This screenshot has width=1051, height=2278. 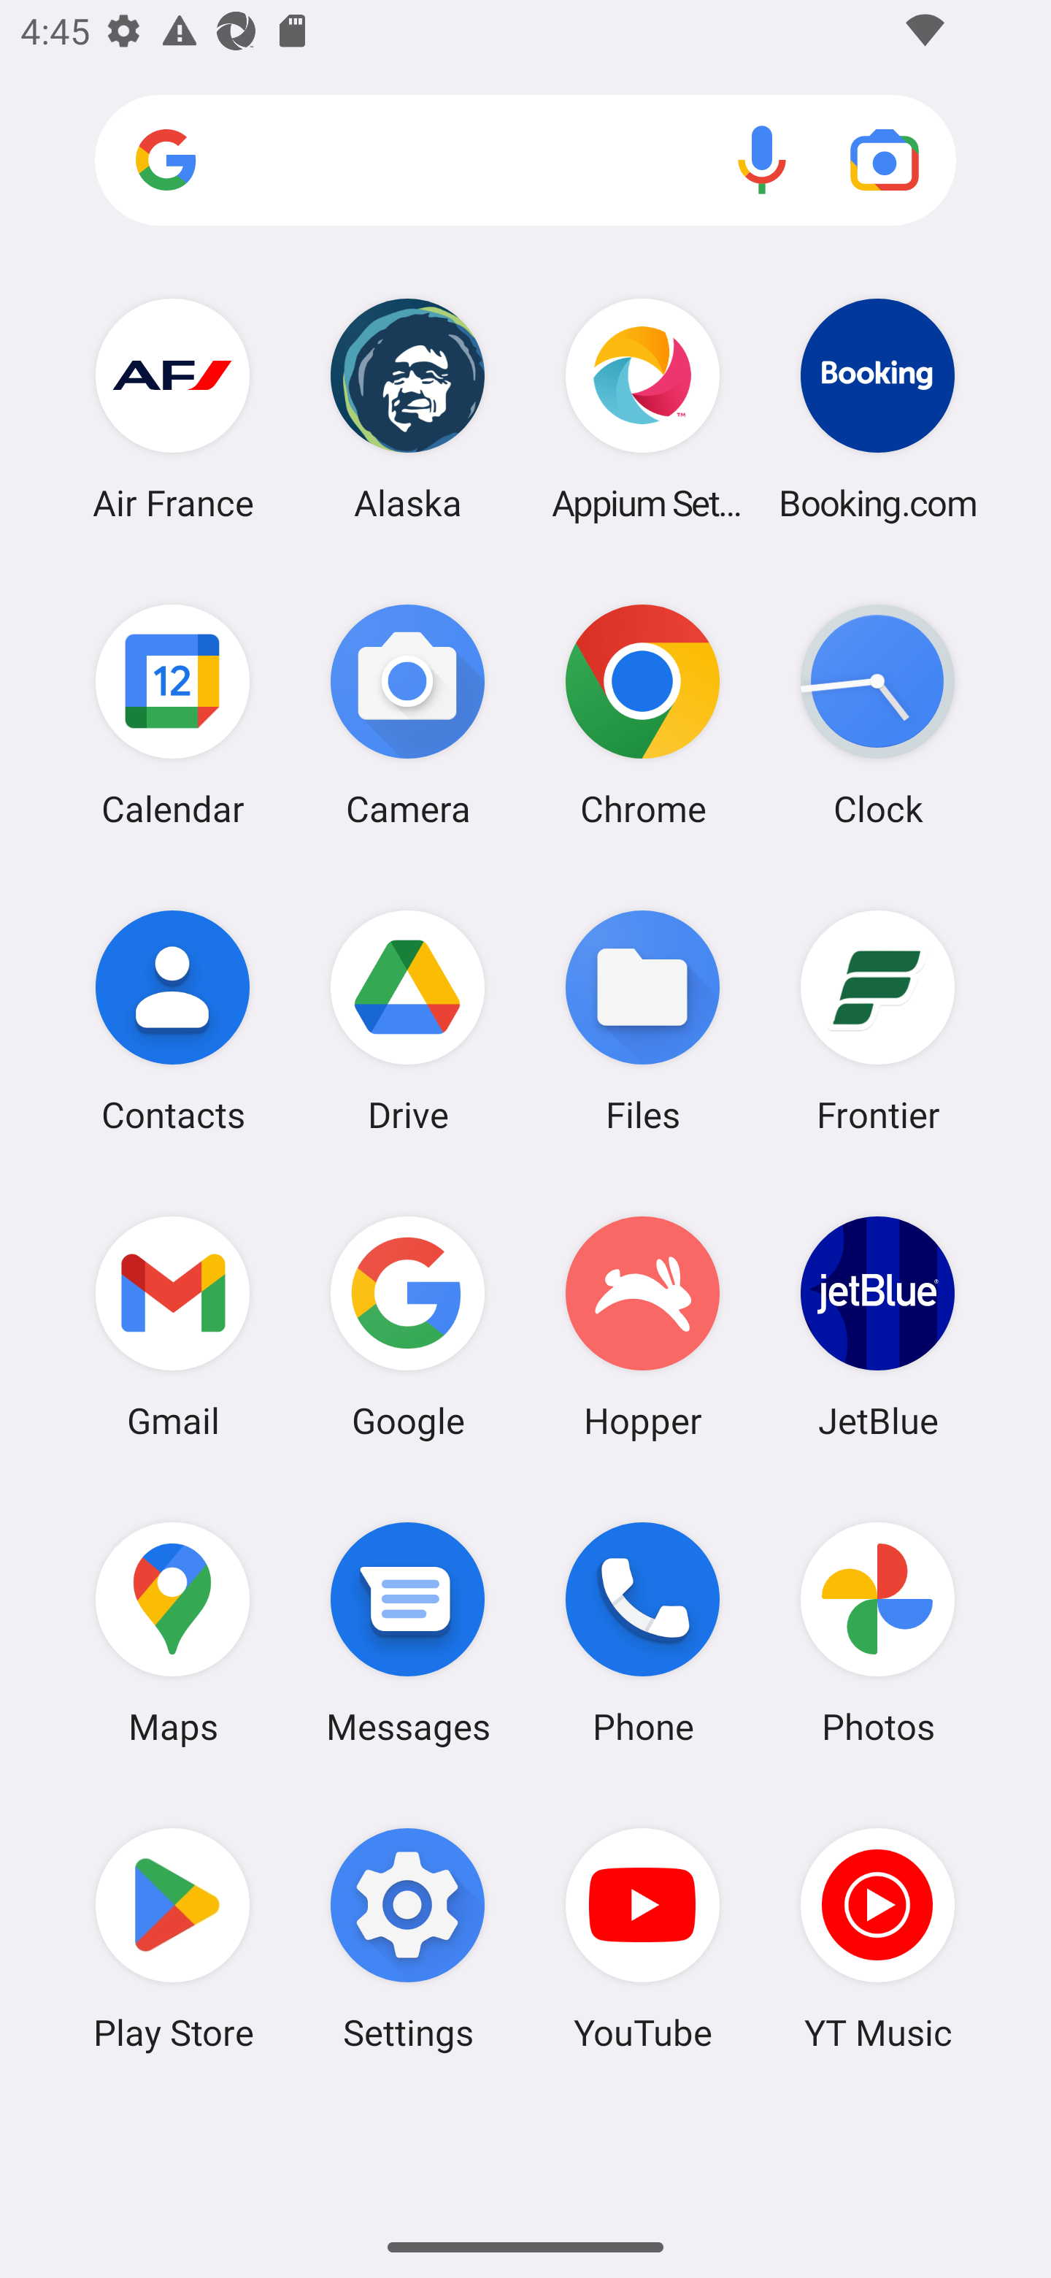 I want to click on Settings, so click(x=407, y=1938).